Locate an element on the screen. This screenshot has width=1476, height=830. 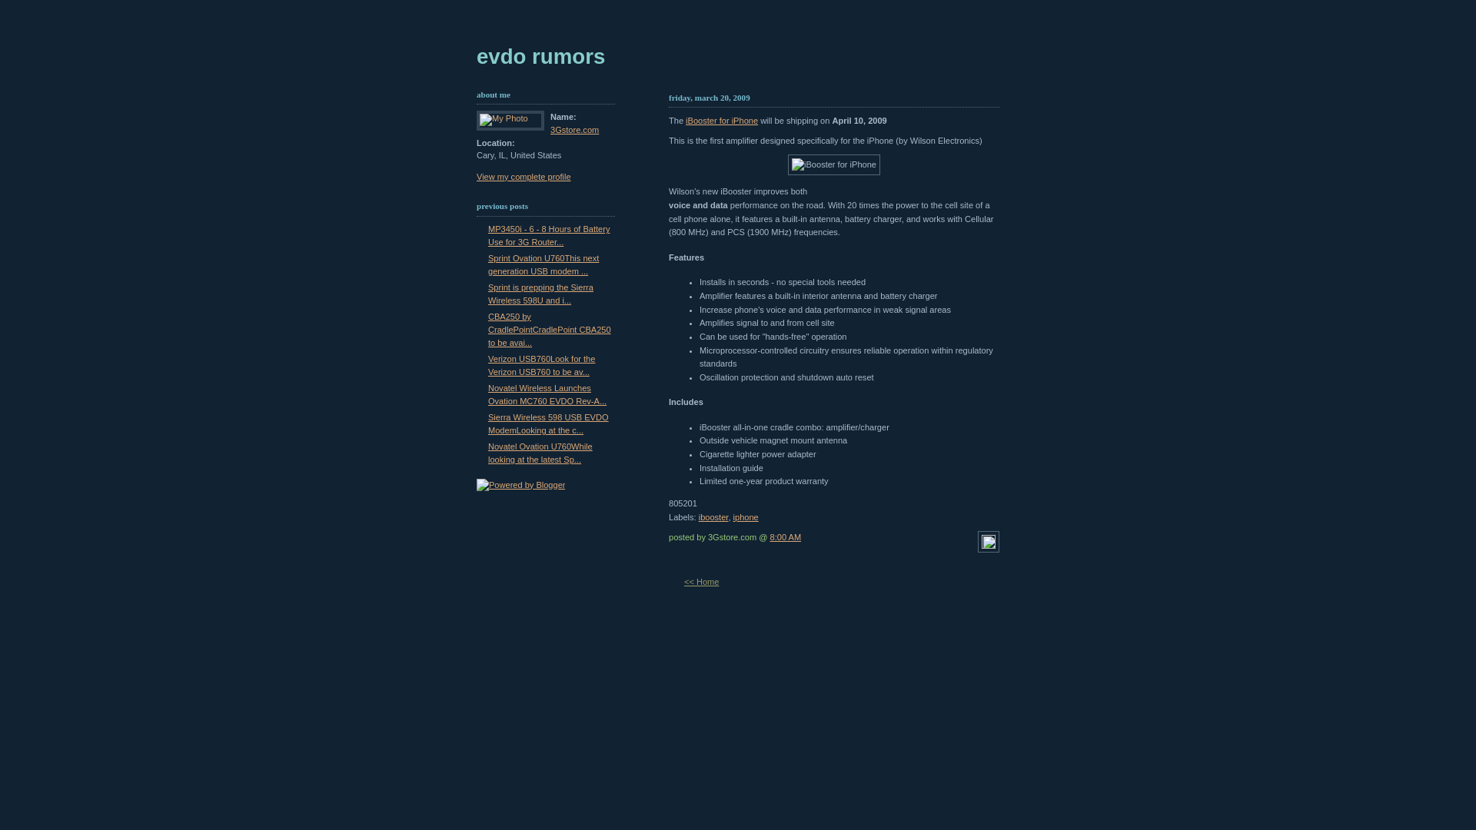
evdo rumors is located at coordinates (541, 57).